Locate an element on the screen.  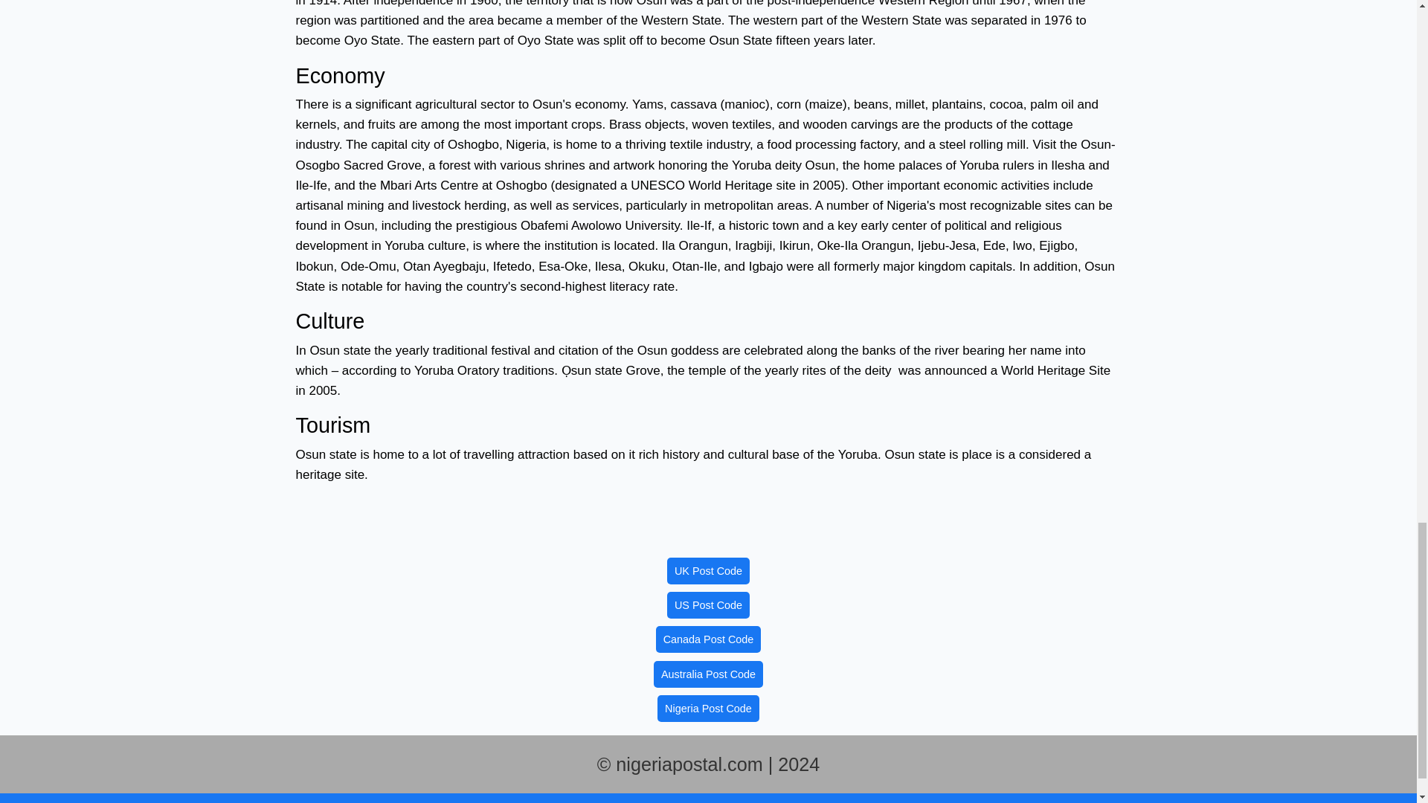
Australia Post Code is located at coordinates (708, 674).